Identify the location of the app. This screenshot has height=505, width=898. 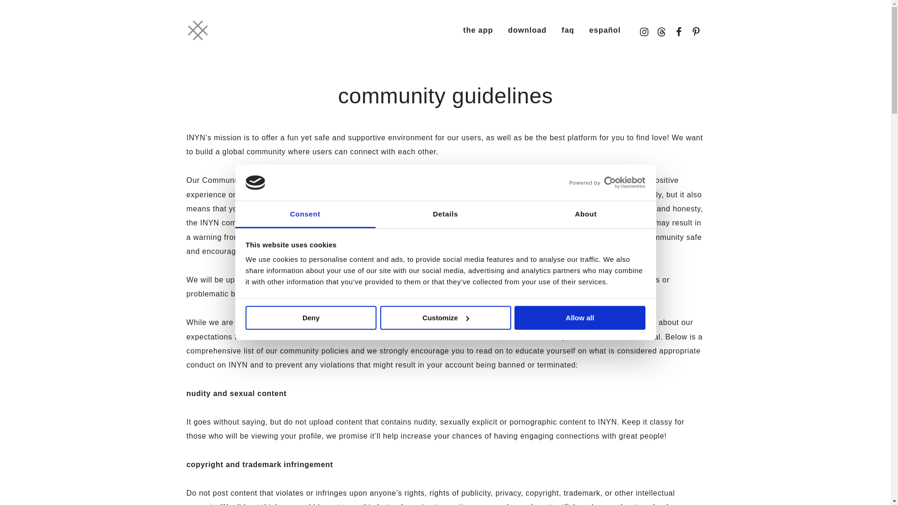
(478, 30).